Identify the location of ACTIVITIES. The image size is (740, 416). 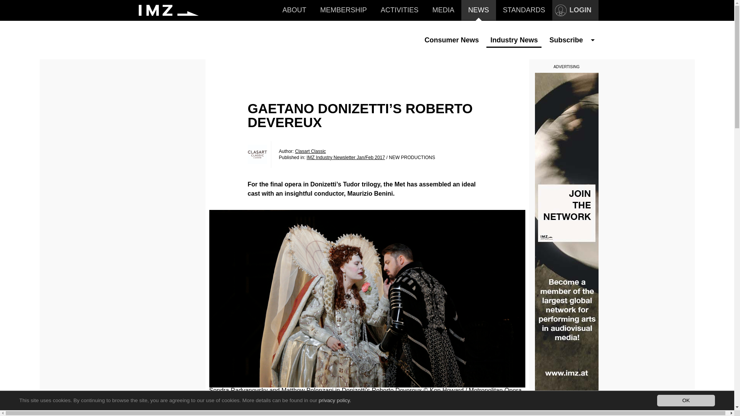
(400, 10).